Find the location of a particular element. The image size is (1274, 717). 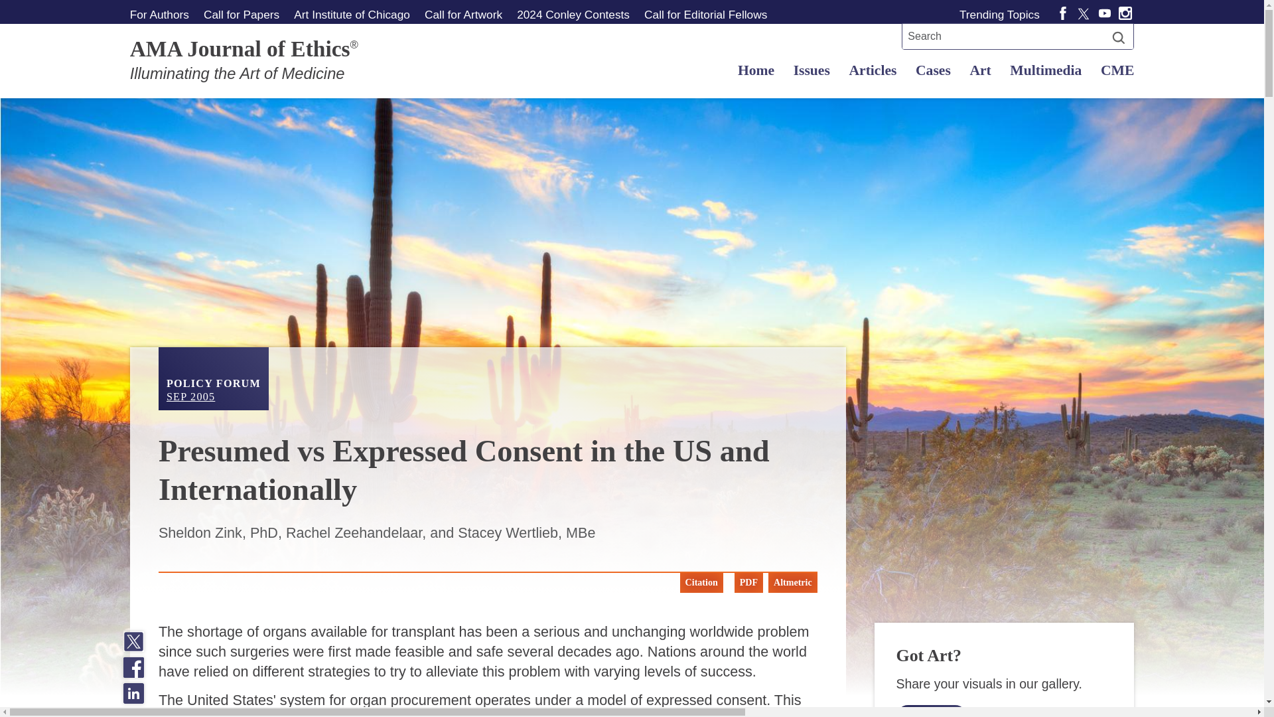

Examine current issue is located at coordinates (1046, 70).